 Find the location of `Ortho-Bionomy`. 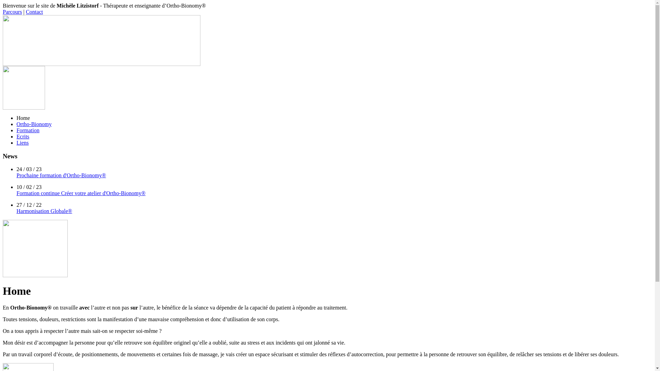

Ortho-Bionomy is located at coordinates (34, 124).